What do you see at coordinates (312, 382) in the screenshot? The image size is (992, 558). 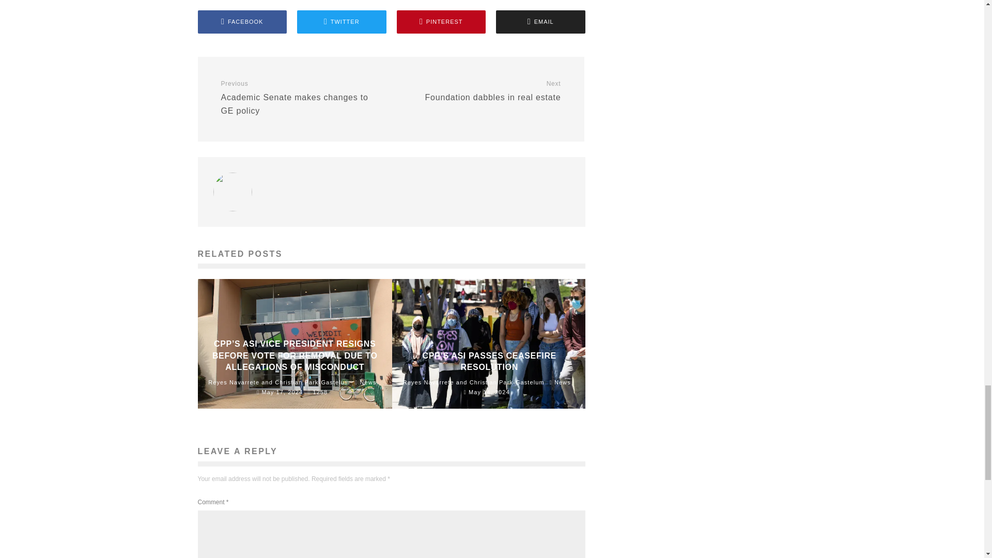 I see `Posts by Christian Park-Gastelum` at bounding box center [312, 382].